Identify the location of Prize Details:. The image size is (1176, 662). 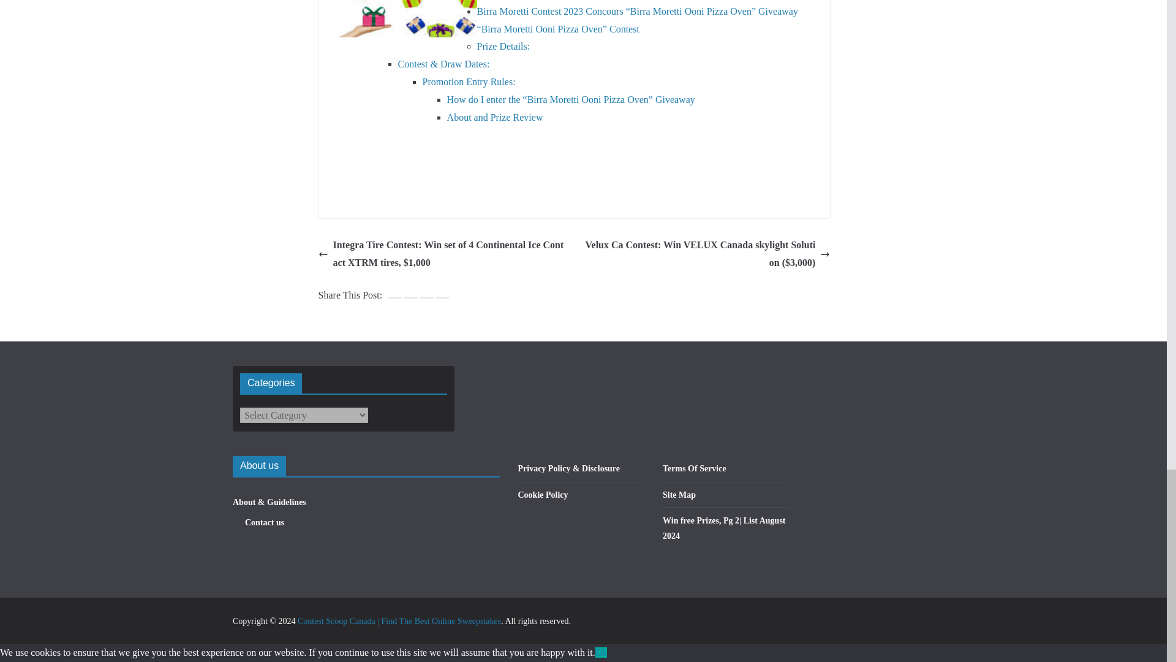
(503, 46).